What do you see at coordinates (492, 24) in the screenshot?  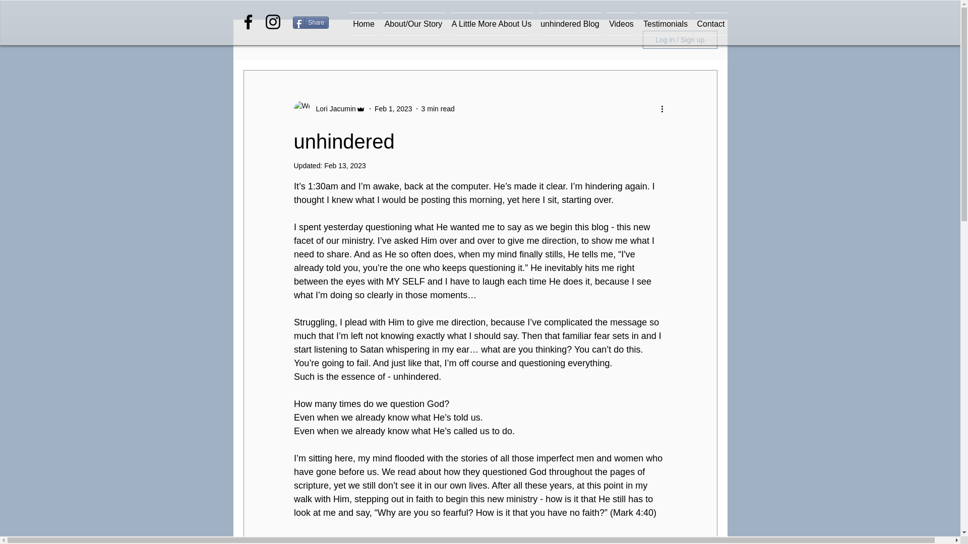 I see `A Little More About Us` at bounding box center [492, 24].